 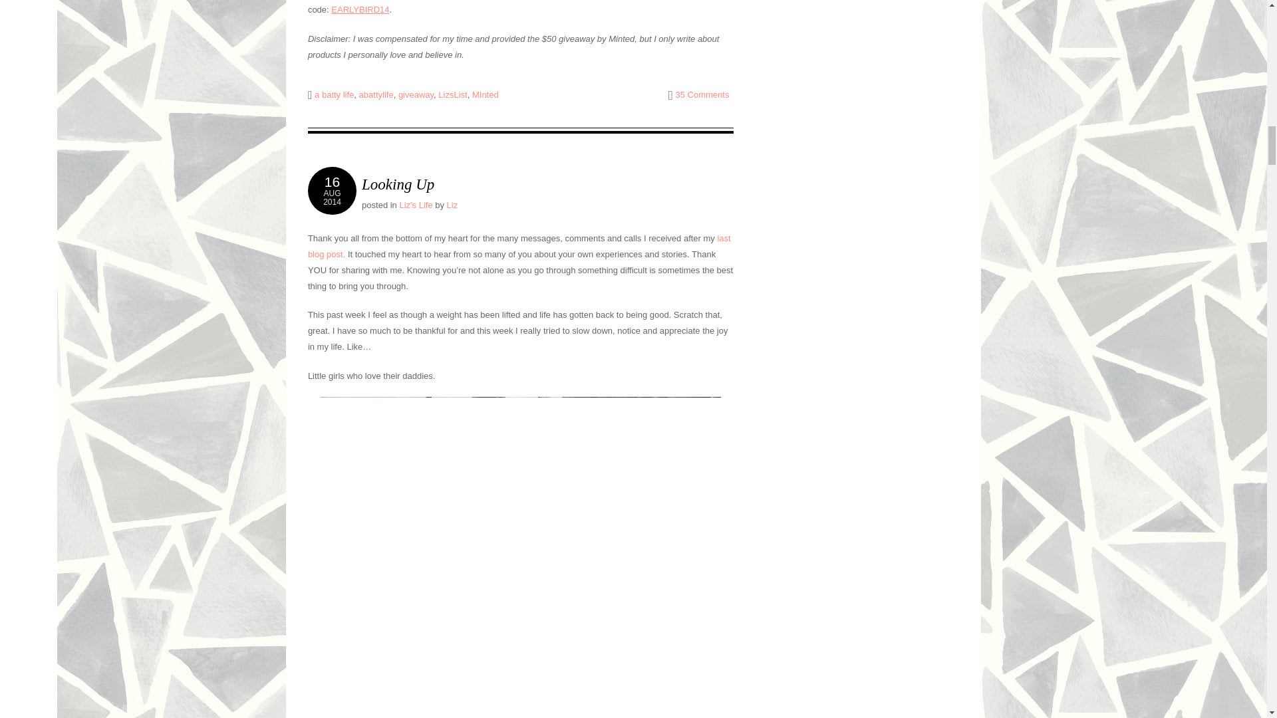 What do you see at coordinates (398, 184) in the screenshot?
I see `View all posts by Liz` at bounding box center [398, 184].